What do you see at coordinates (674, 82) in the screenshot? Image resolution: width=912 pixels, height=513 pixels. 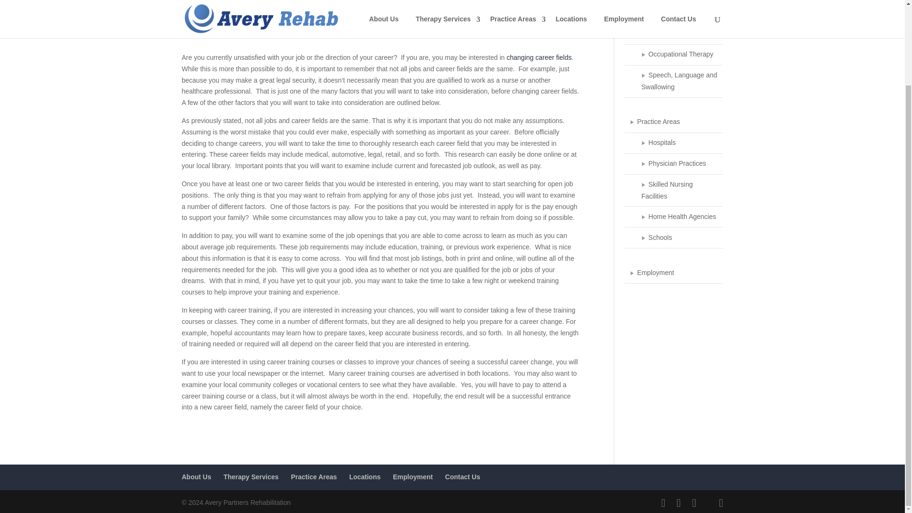 I see `Speech, Language and Swallowing` at bounding box center [674, 82].